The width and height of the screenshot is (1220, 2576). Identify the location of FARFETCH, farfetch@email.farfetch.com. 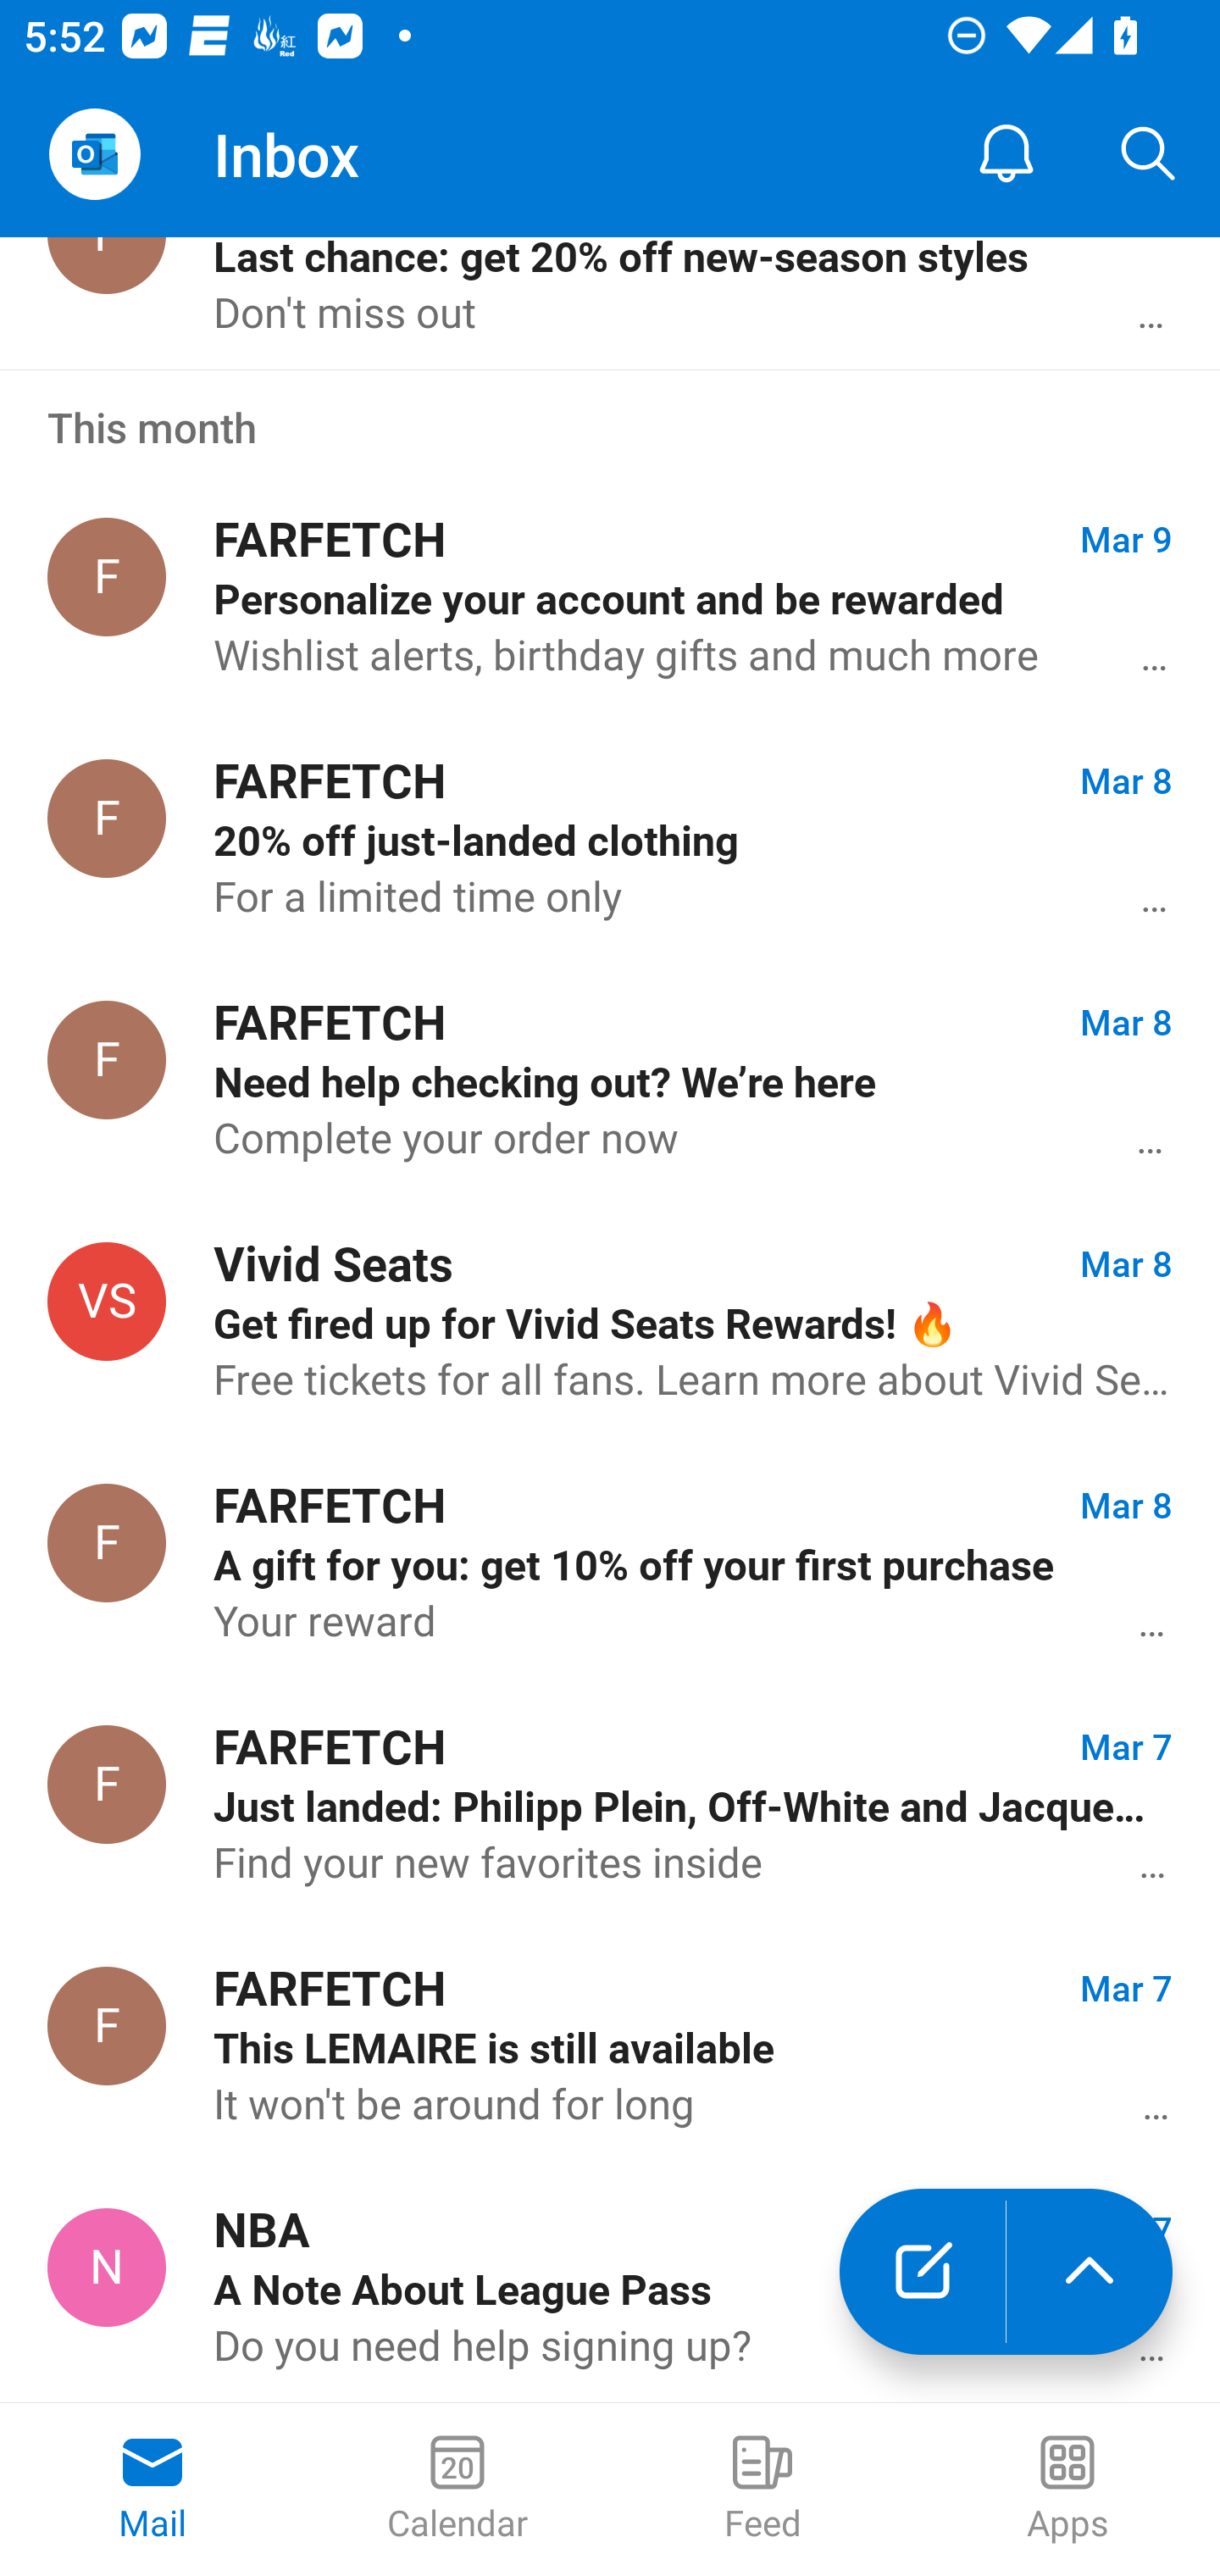
(107, 819).